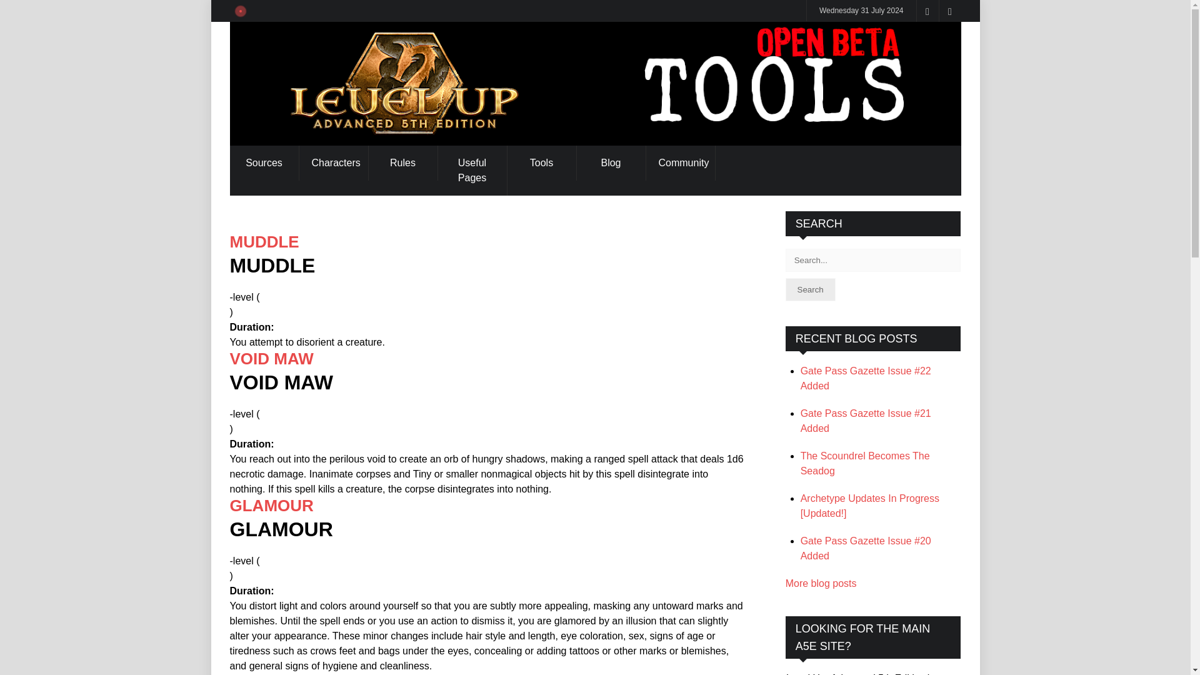 Image resolution: width=1200 pixels, height=675 pixels. I want to click on Rules, so click(402, 163).